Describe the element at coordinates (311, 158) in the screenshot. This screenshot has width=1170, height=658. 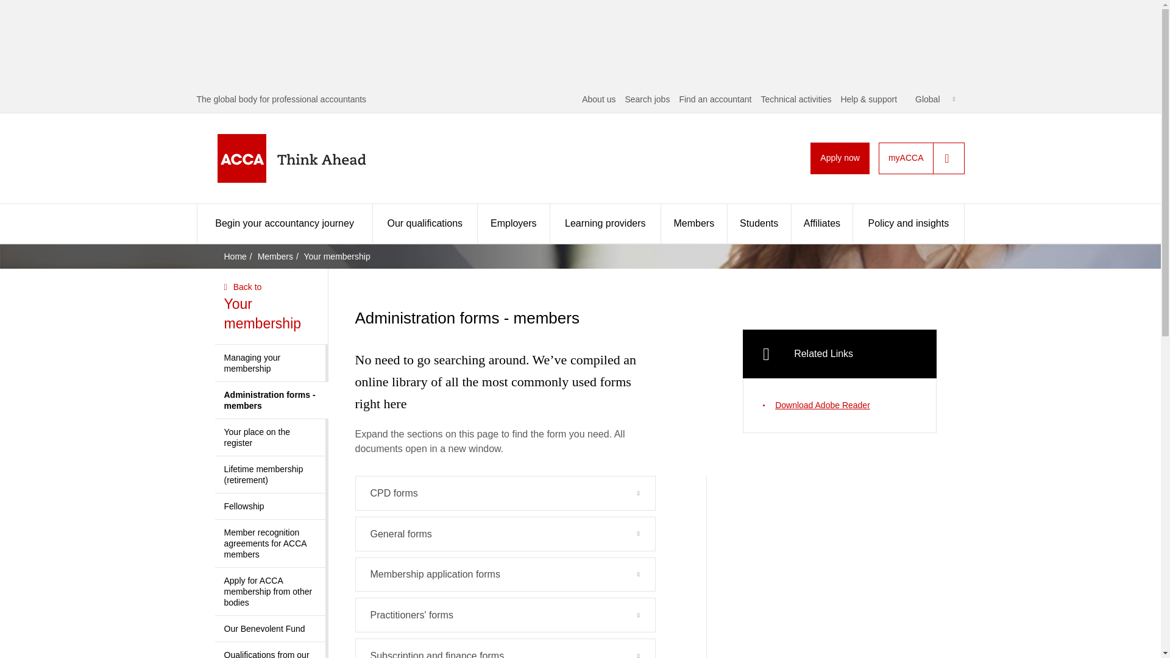
I see `Home` at that location.